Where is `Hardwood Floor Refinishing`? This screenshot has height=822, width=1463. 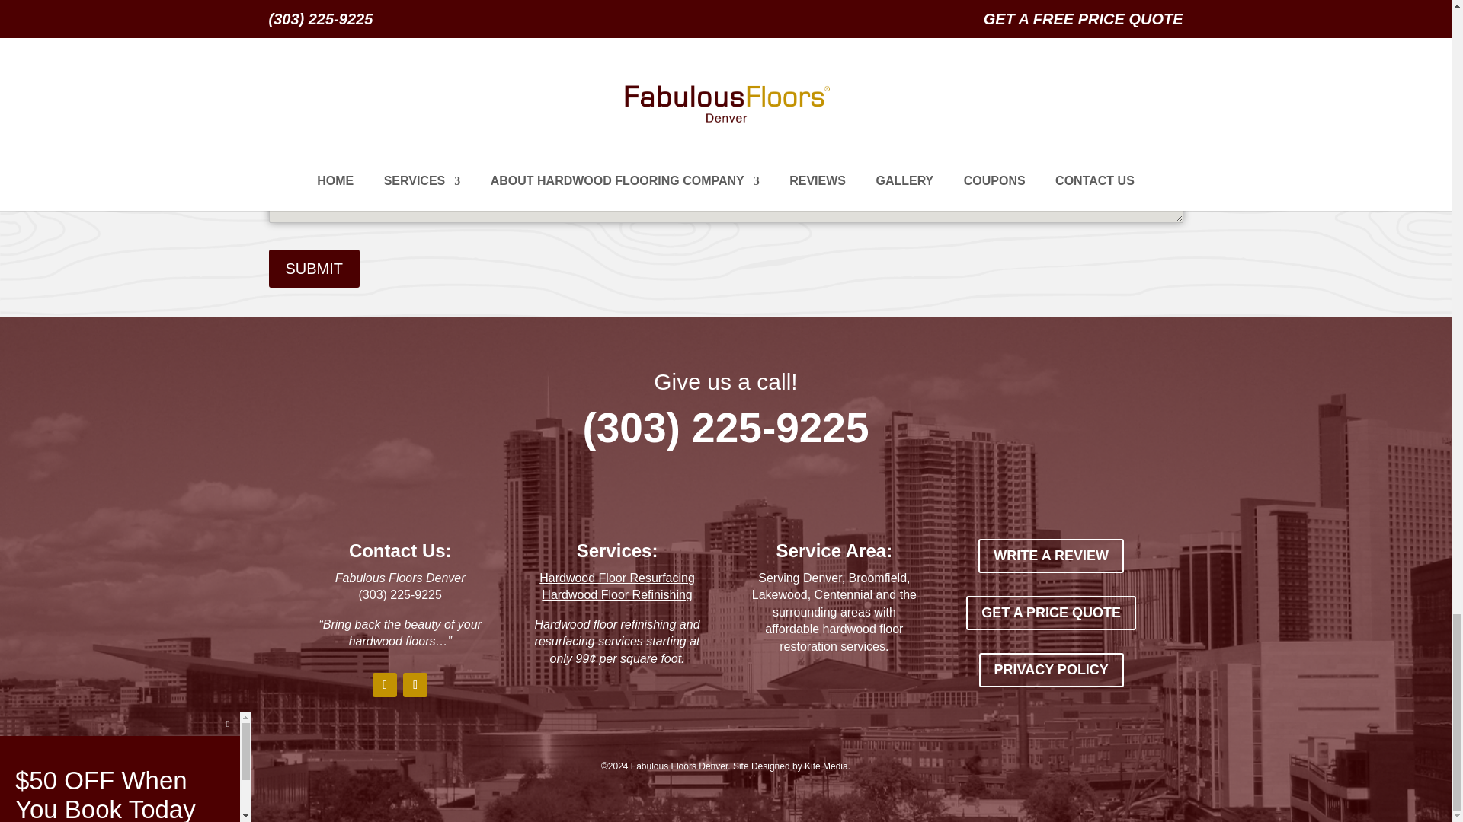
Hardwood Floor Refinishing is located at coordinates (616, 594).